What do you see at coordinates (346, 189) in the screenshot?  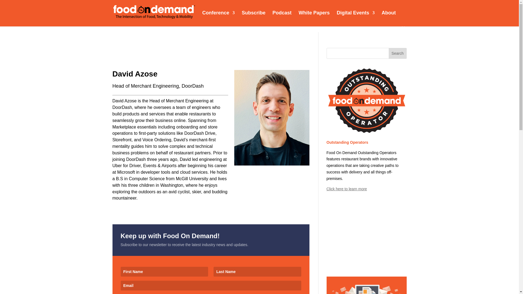 I see `Click here to learn more` at bounding box center [346, 189].